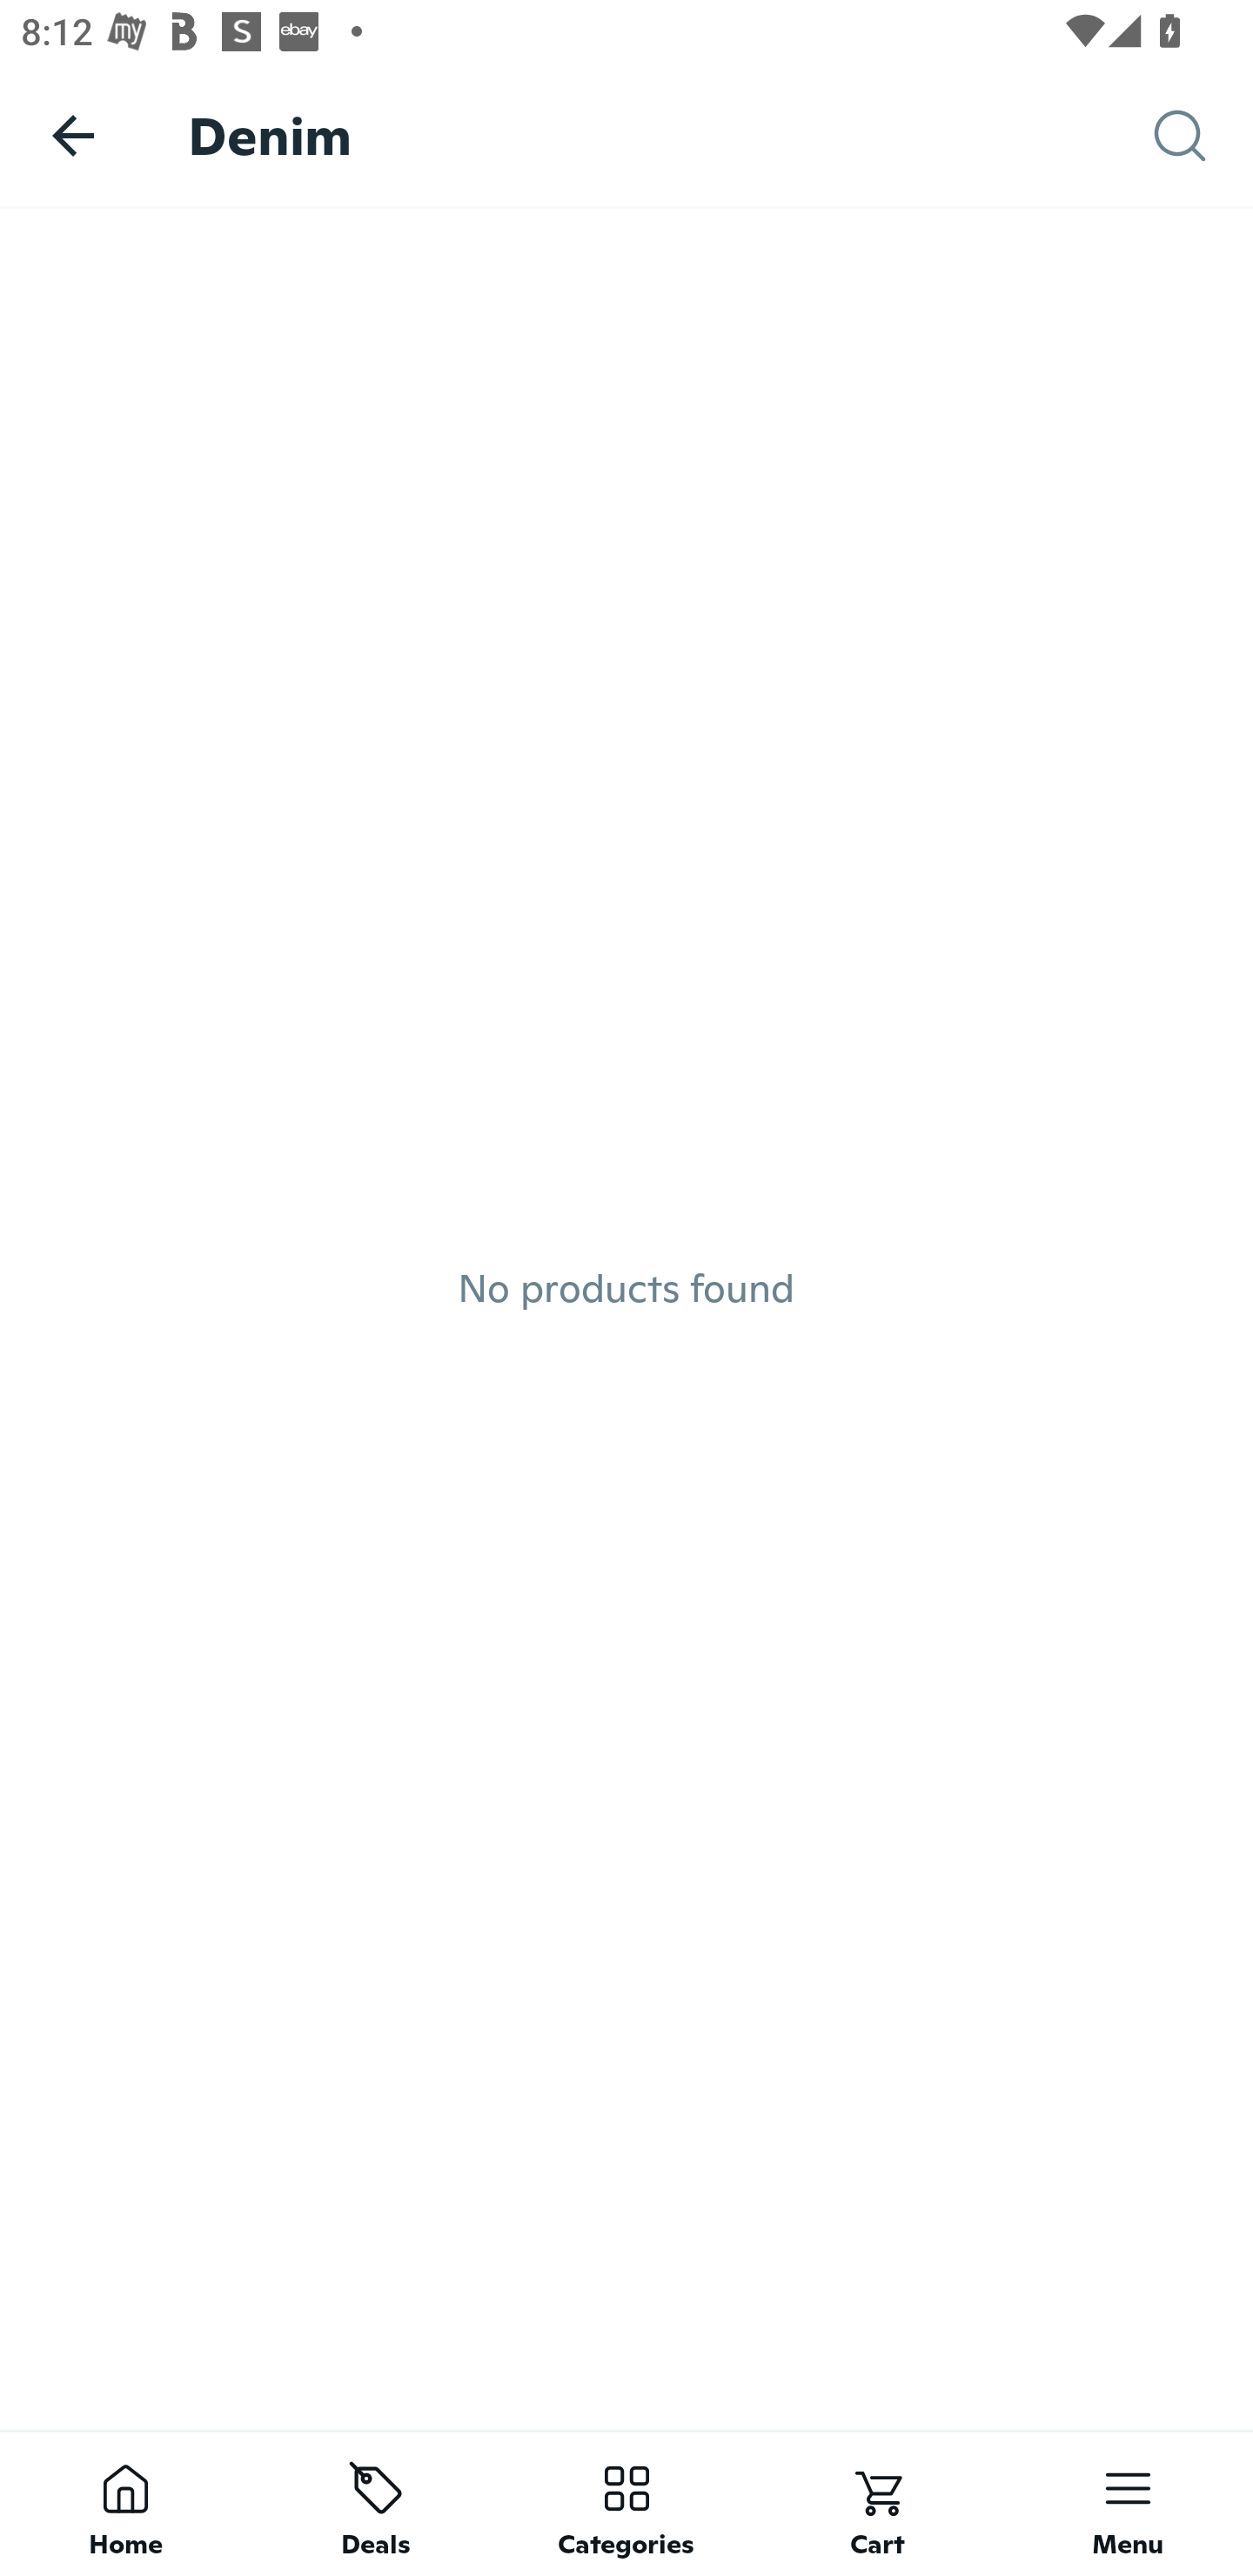 Image resolution: width=1253 pixels, height=2576 pixels. I want to click on Categories, so click(626, 2503).